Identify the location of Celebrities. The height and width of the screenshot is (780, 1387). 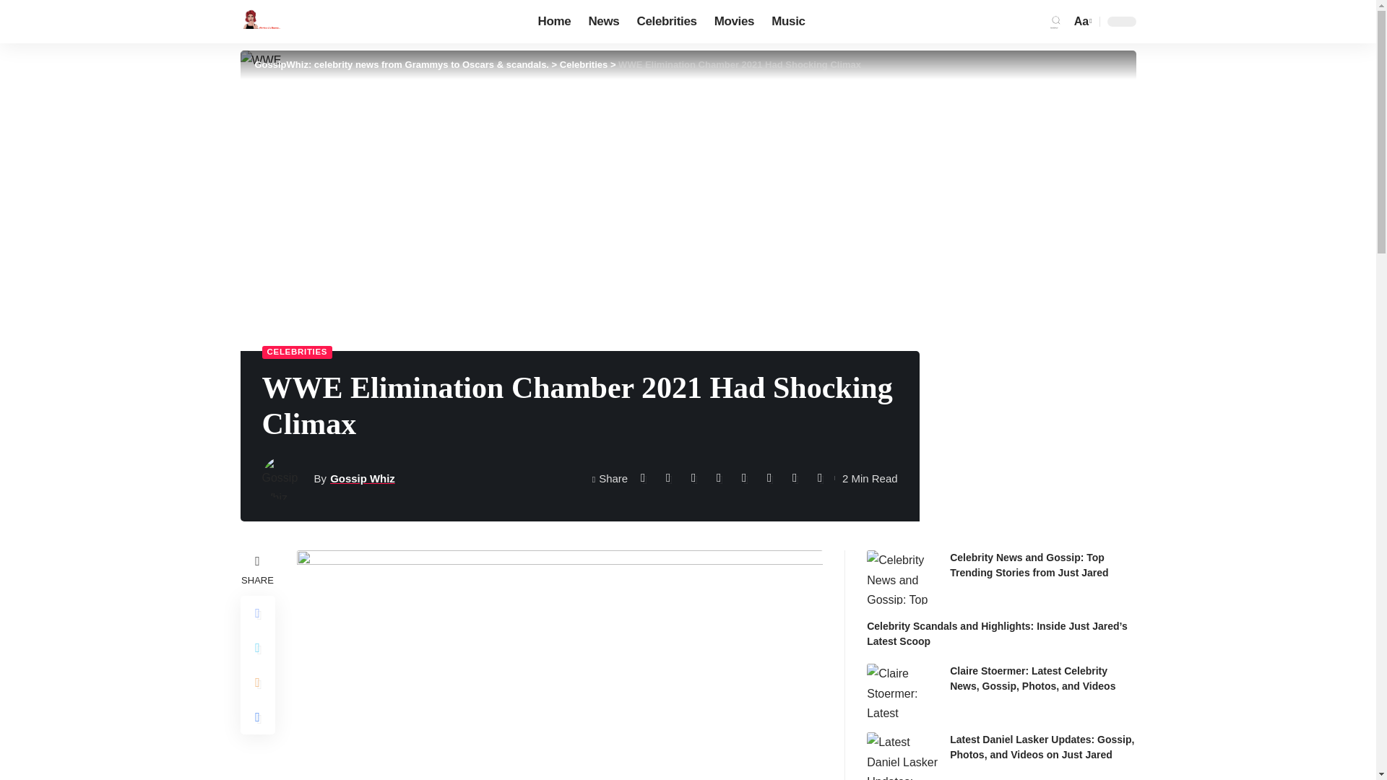
(584, 65).